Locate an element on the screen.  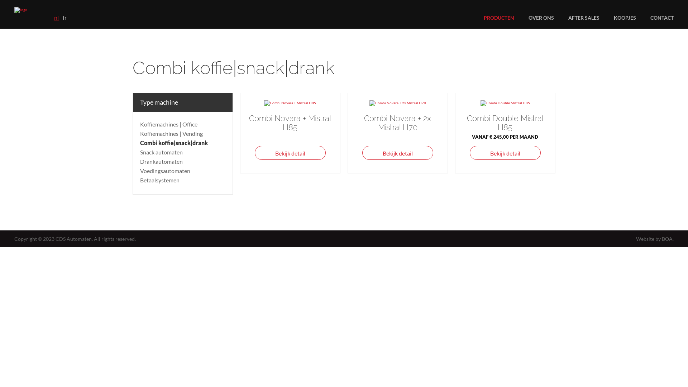
Snack automaten is located at coordinates (161, 152).